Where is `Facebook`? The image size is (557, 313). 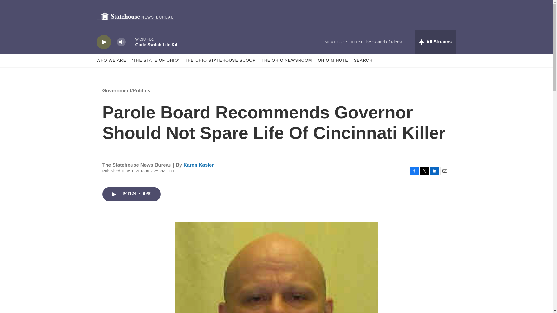
Facebook is located at coordinates (414, 171).